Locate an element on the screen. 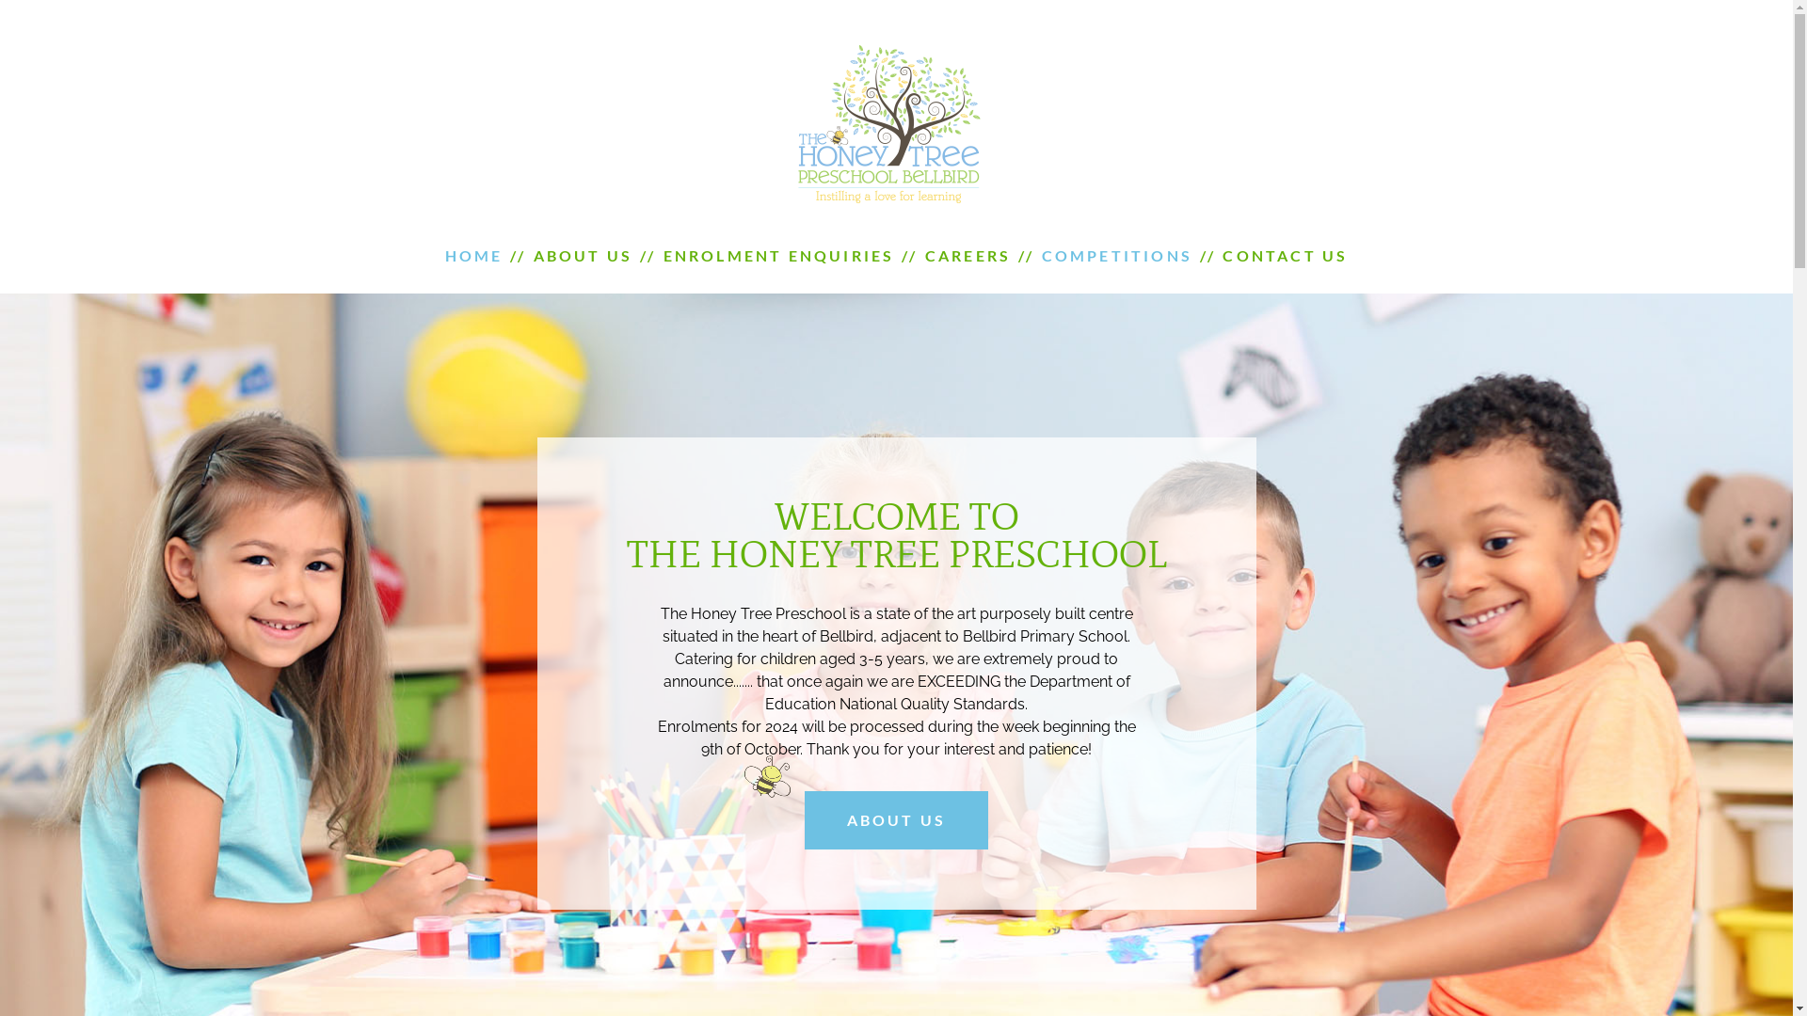 This screenshot has width=1807, height=1016. ENROLMENT ENQUIRIES is located at coordinates (779, 256).